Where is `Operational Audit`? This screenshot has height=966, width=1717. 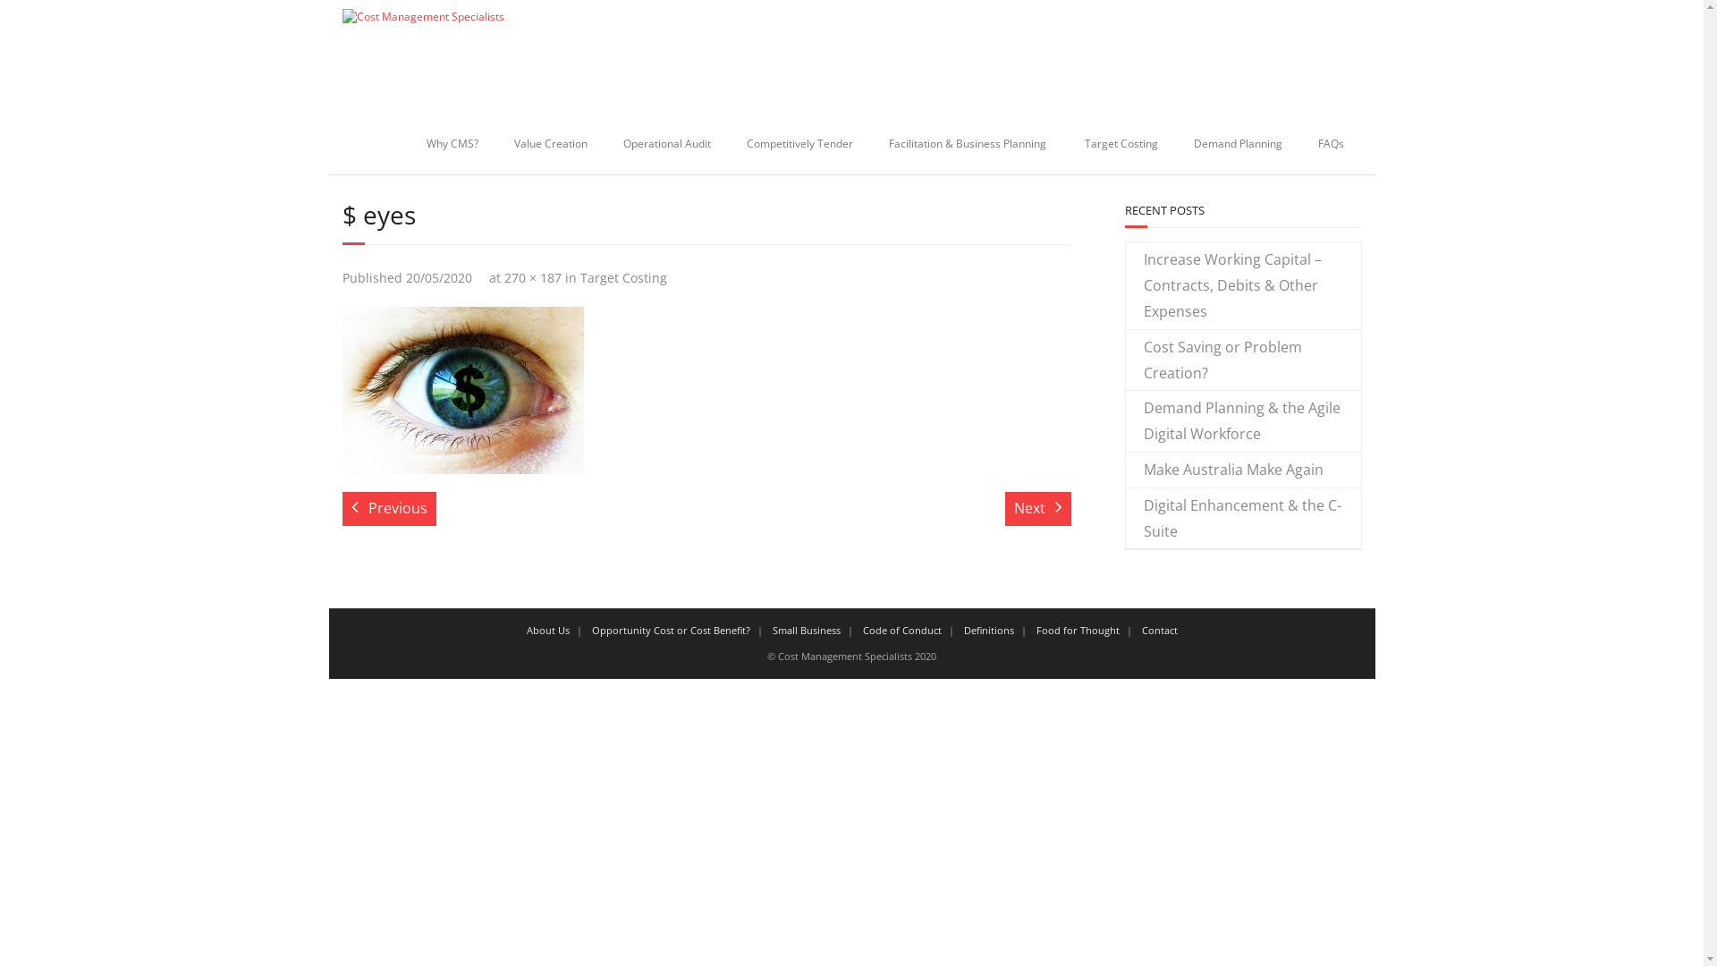 Operational Audit is located at coordinates (666, 144).